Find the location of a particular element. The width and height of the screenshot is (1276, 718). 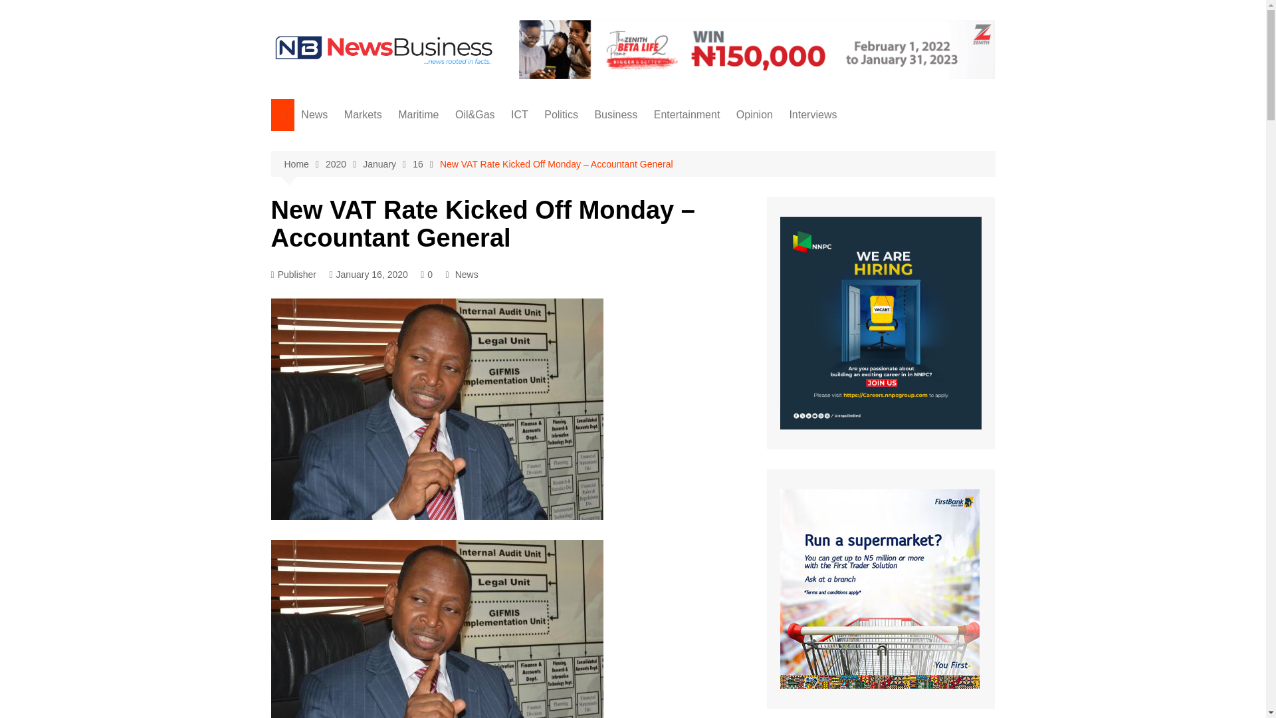

Manufacturing is located at coordinates (661, 185).